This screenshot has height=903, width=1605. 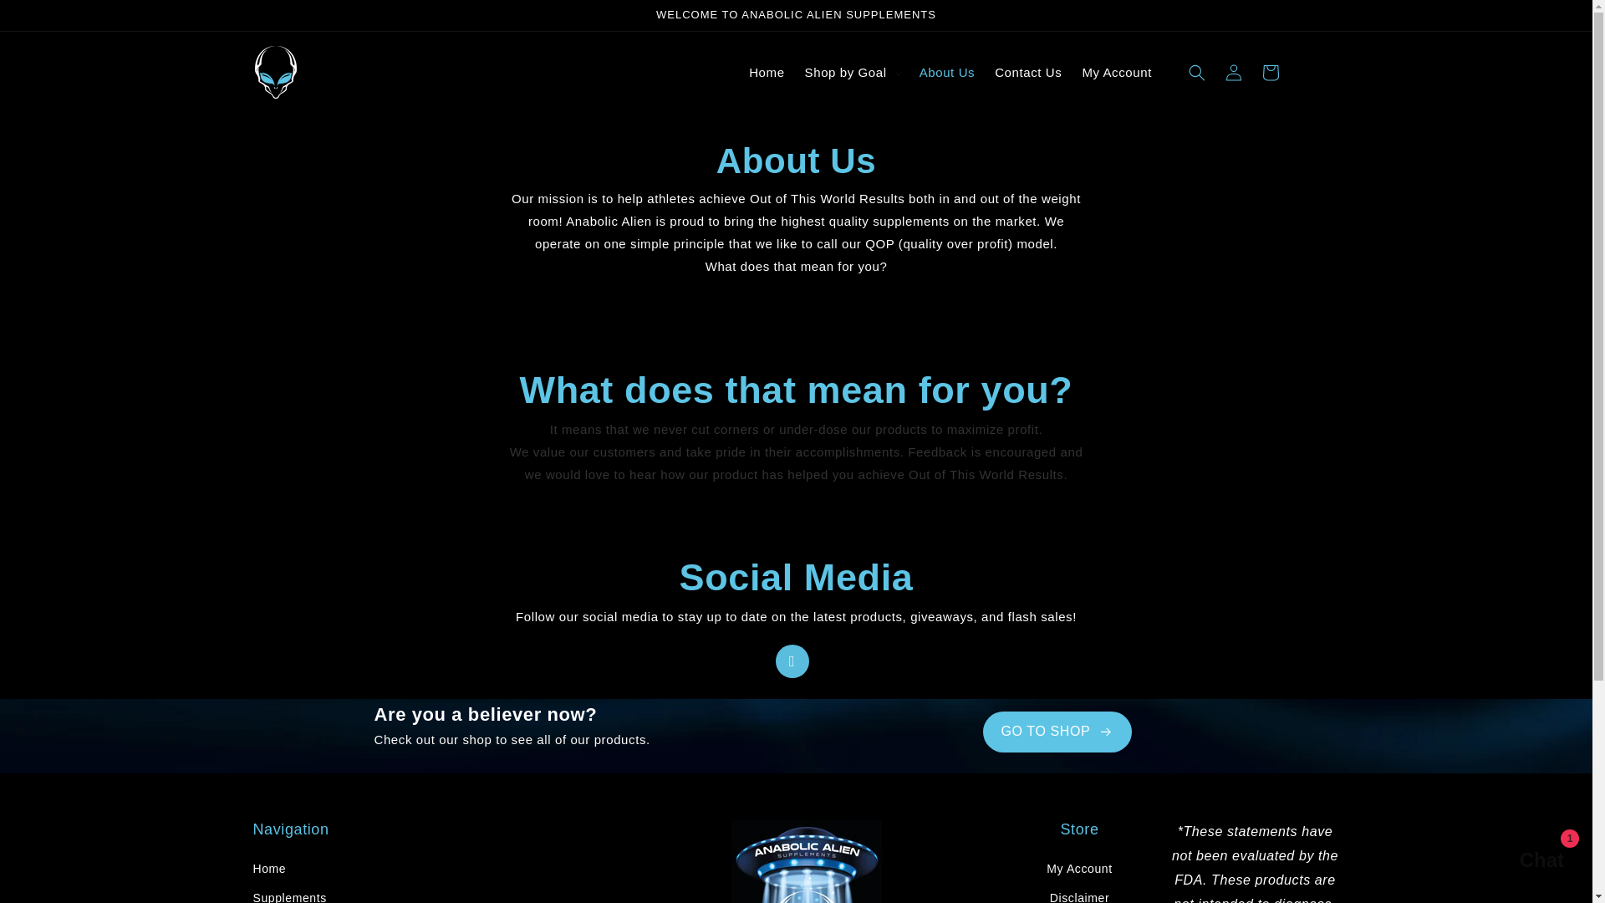 What do you see at coordinates (1270, 72) in the screenshot?
I see `Cart` at bounding box center [1270, 72].